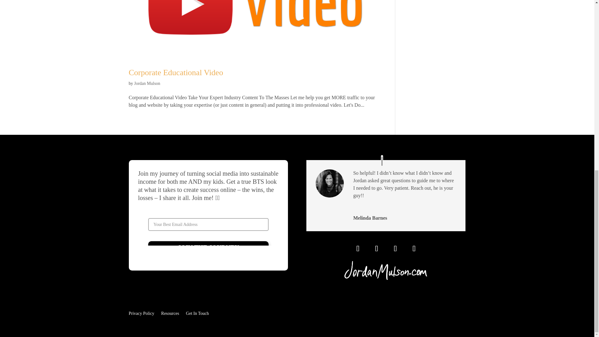  What do you see at coordinates (141, 312) in the screenshot?
I see `Privacy Policy` at bounding box center [141, 312].